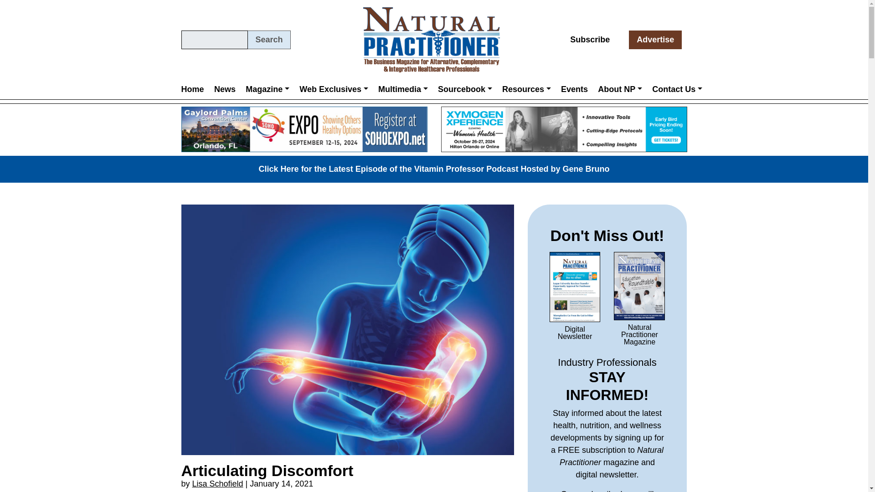 The height and width of the screenshot is (492, 875). Describe the element at coordinates (677, 89) in the screenshot. I see `Contact Us` at that location.